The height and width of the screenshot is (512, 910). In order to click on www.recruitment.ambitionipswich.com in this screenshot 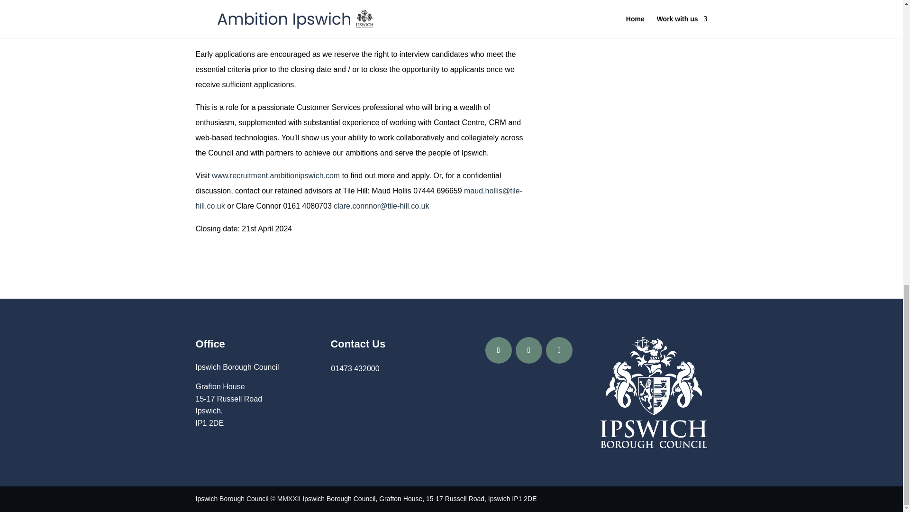, I will do `click(276, 175)`.